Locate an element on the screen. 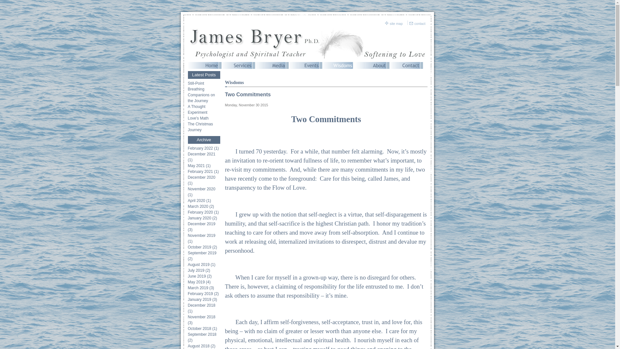 The height and width of the screenshot is (349, 620). Love's Math is located at coordinates (204, 118).